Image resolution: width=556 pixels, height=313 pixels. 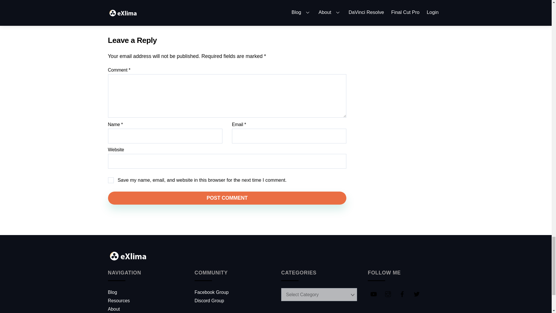 What do you see at coordinates (145, 6) in the screenshot?
I see `How To Use SPLIT SCREEN Playheads in DaVinci Resolve iPad!` at bounding box center [145, 6].